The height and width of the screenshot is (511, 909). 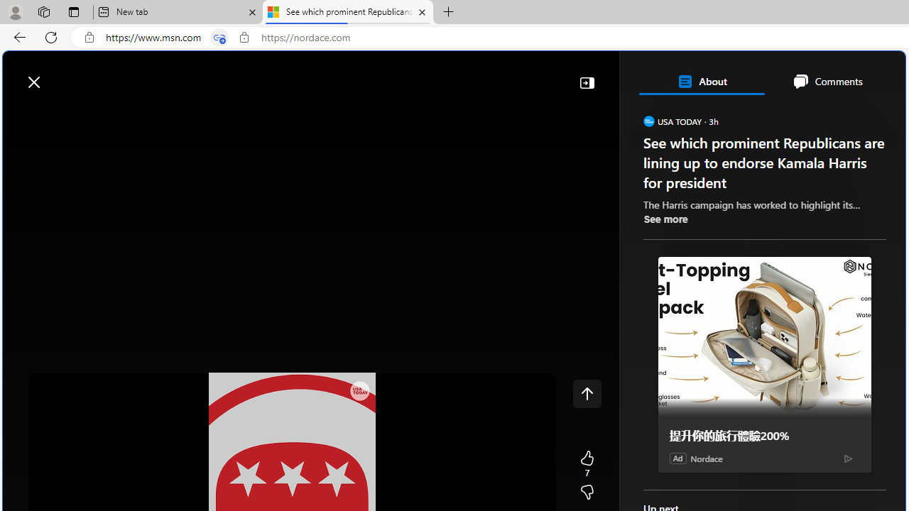 I want to click on ABC News, so click(x=692, y=396).